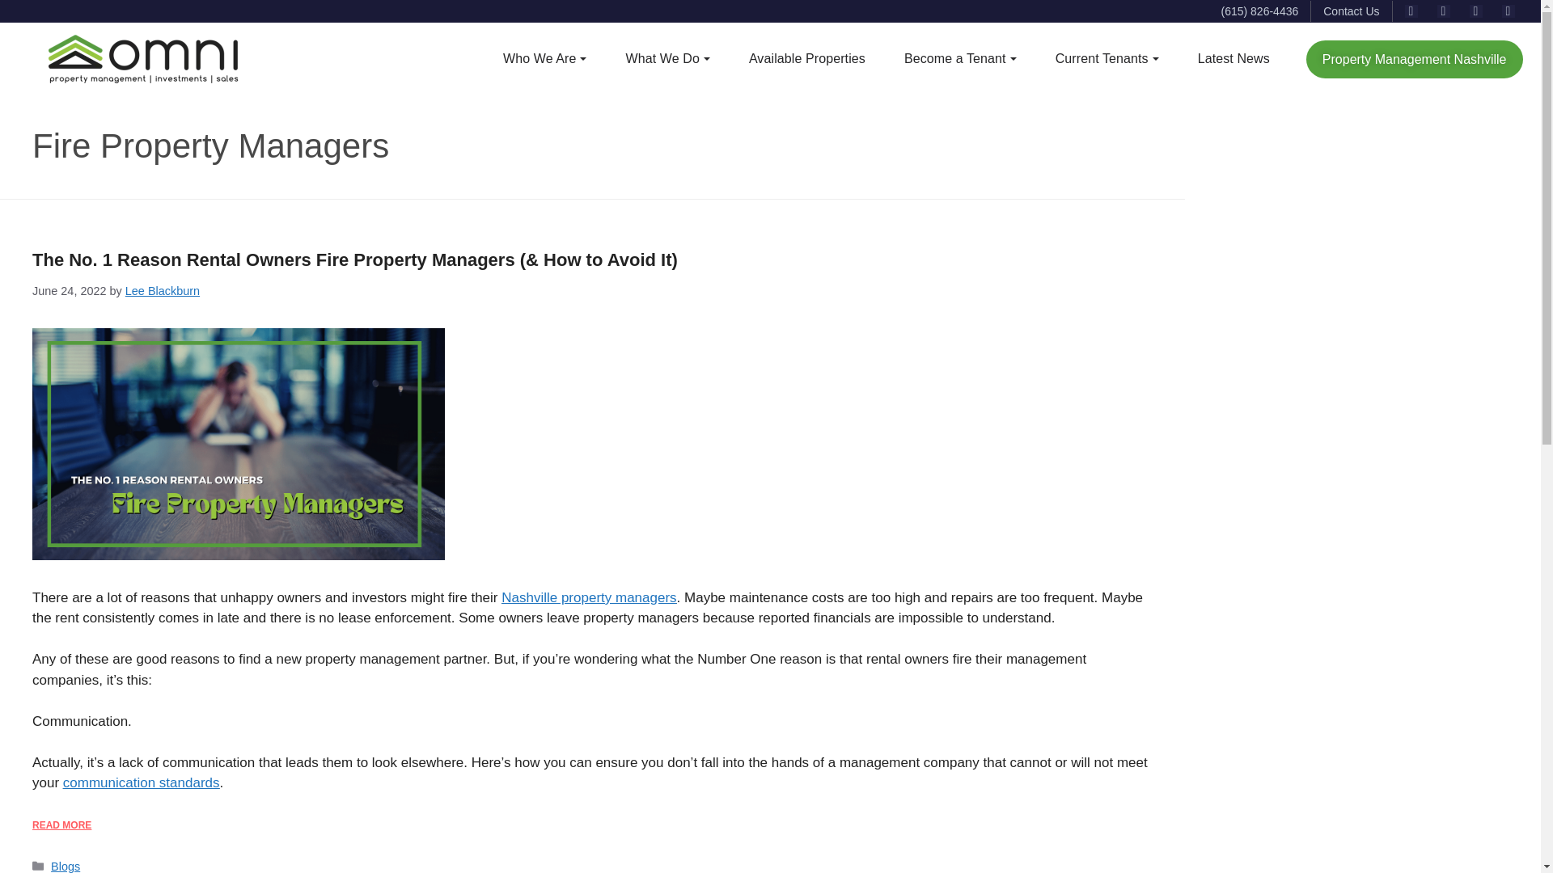 The width and height of the screenshot is (1553, 873). I want to click on View all posts by Lee Blackburn, so click(163, 291).